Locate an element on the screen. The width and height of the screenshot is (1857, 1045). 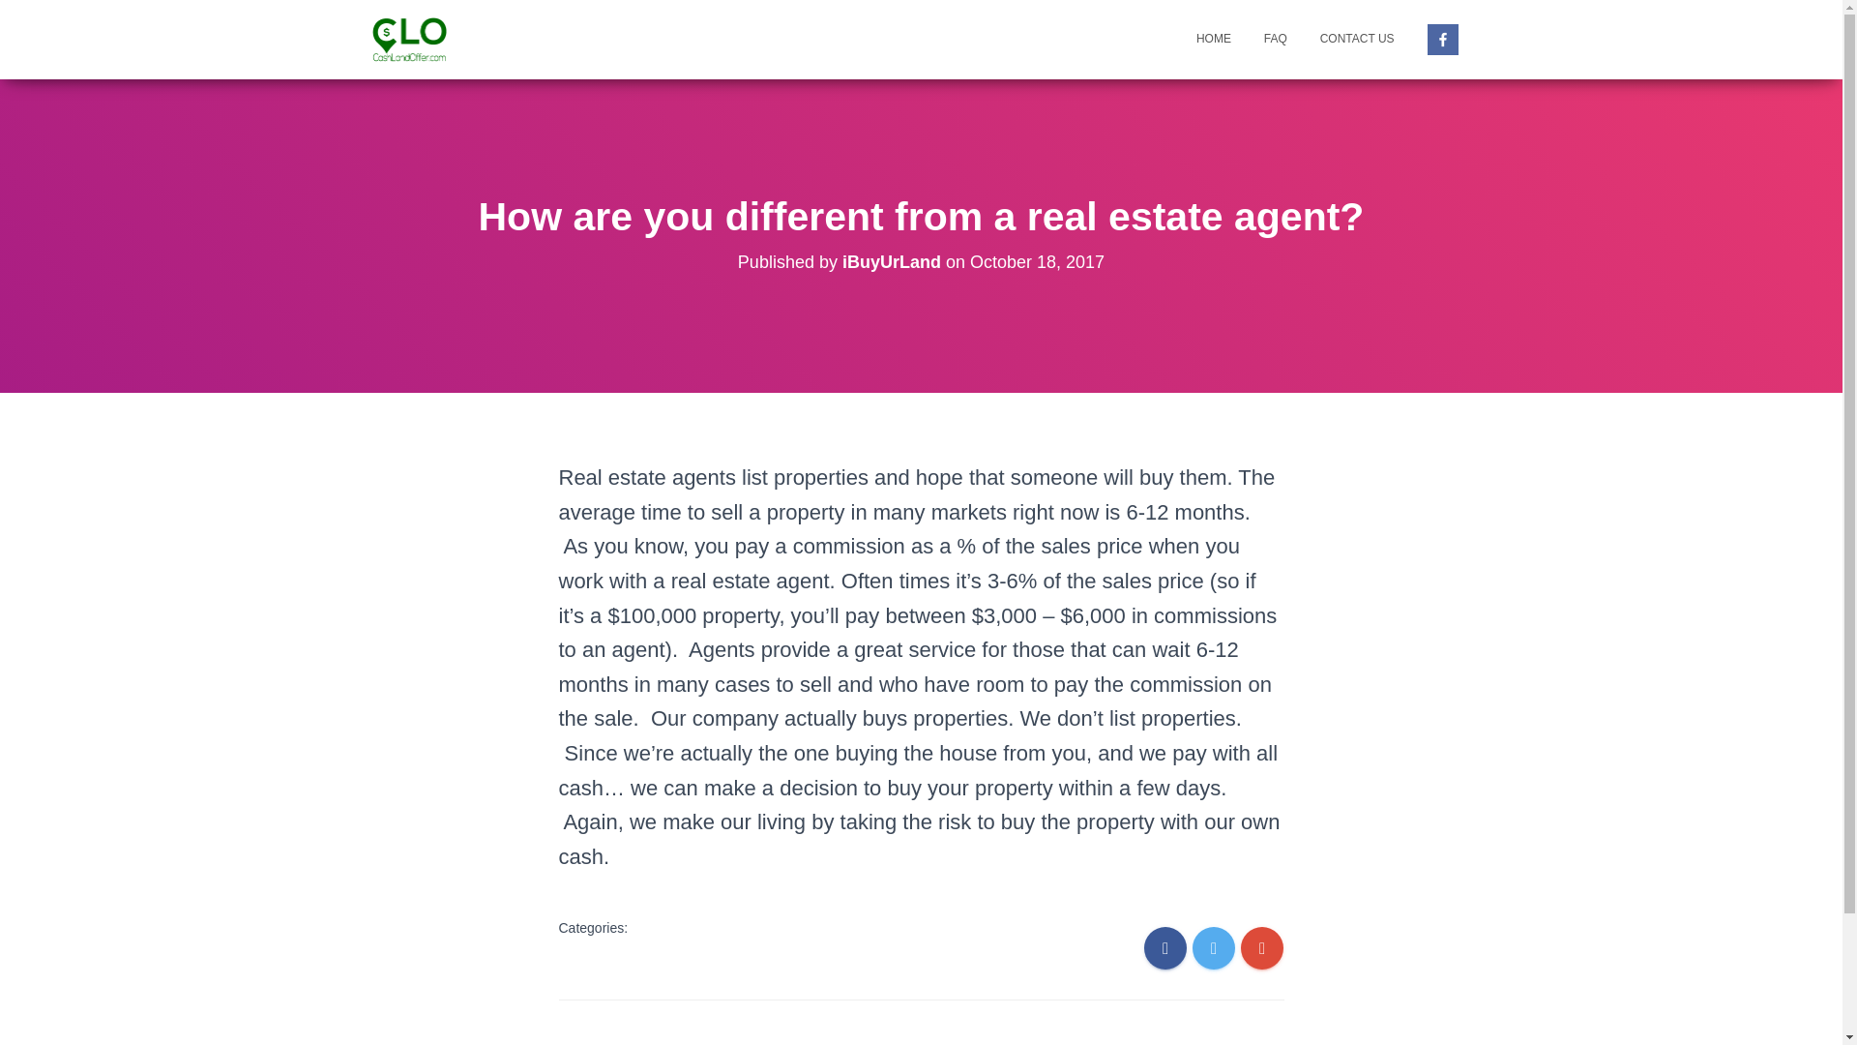
FAQ is located at coordinates (1275, 39).